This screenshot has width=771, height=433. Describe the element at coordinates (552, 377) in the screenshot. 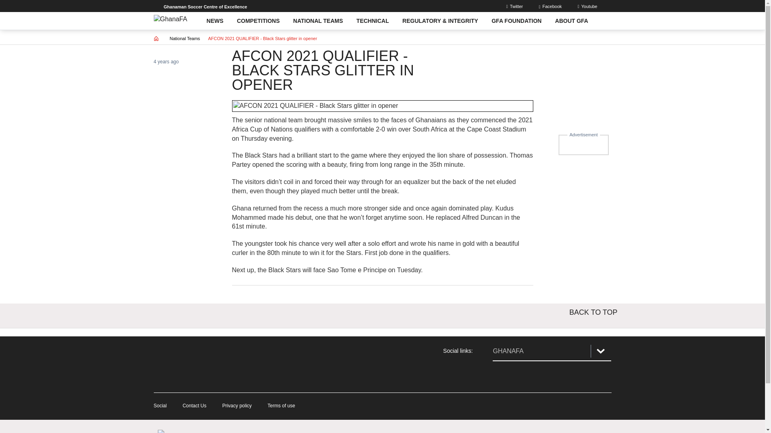

I see `View the GhanaFA Twitter channel` at that location.